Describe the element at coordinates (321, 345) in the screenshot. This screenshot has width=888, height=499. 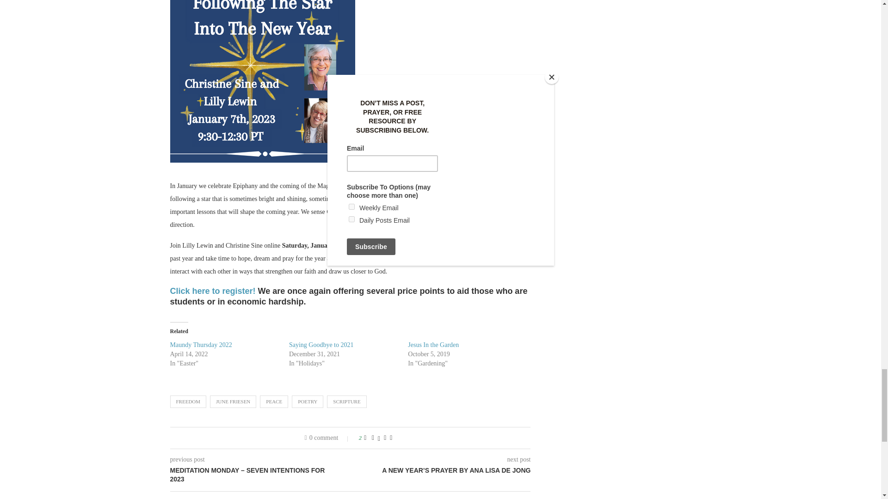
I see `Saying Goodbye to 2021` at that location.